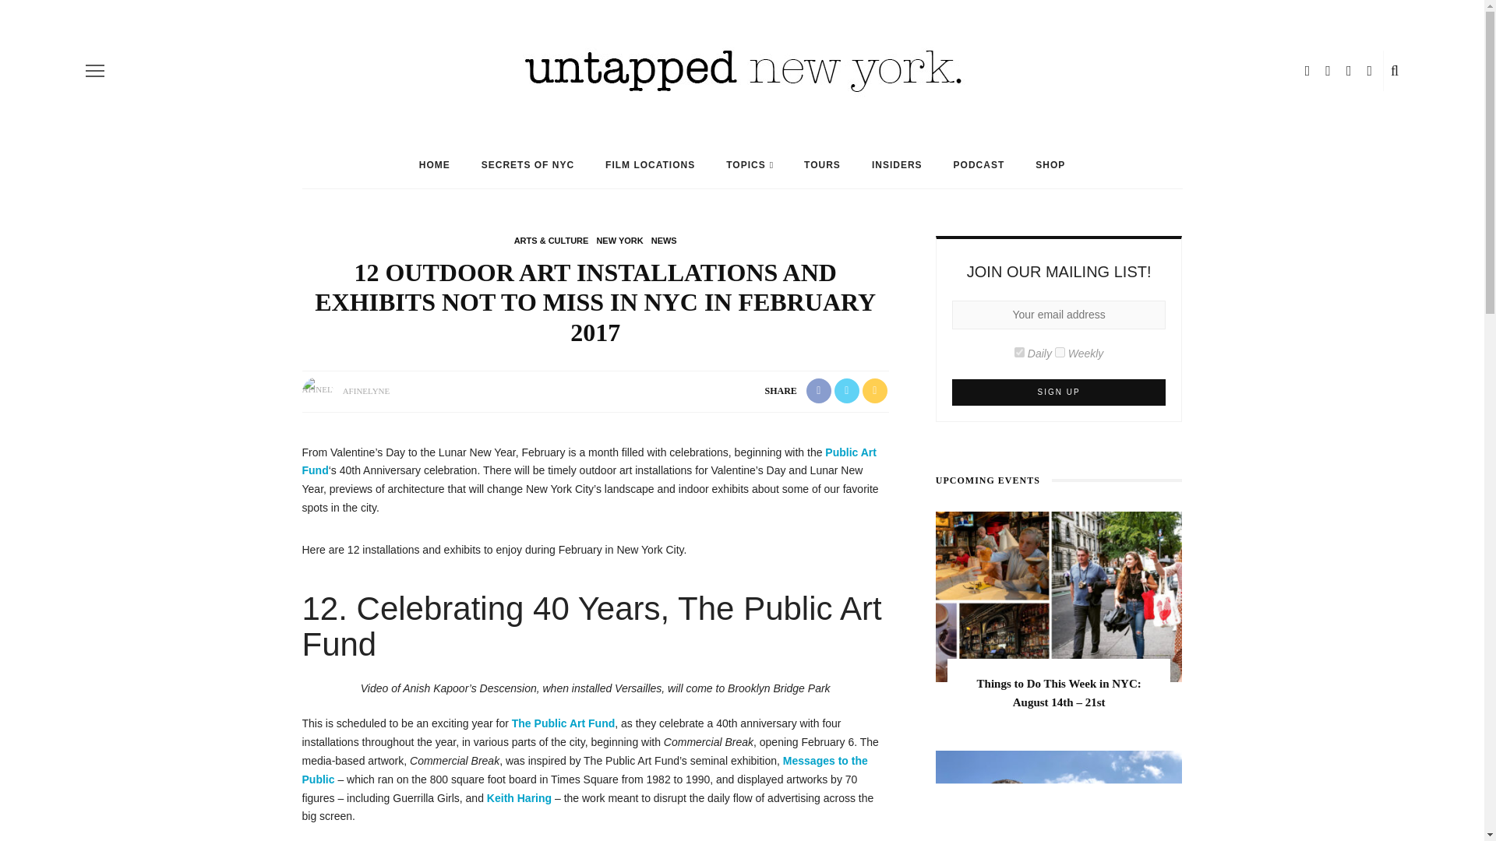 The image size is (1496, 841). Describe the element at coordinates (1059, 392) in the screenshot. I see `Sign up` at that location.